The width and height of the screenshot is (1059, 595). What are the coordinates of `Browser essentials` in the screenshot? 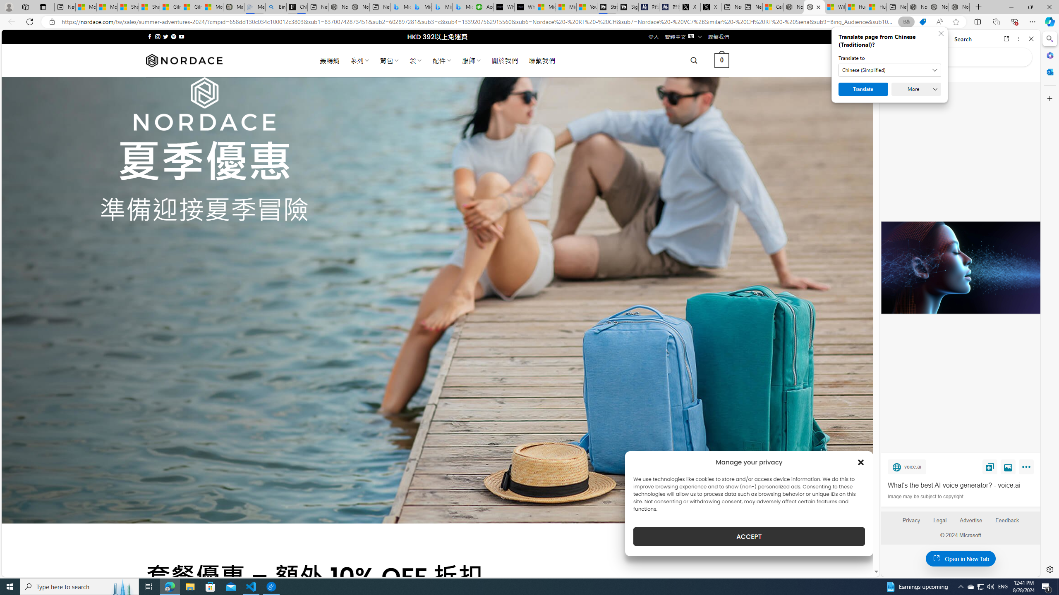 It's located at (1014, 21).